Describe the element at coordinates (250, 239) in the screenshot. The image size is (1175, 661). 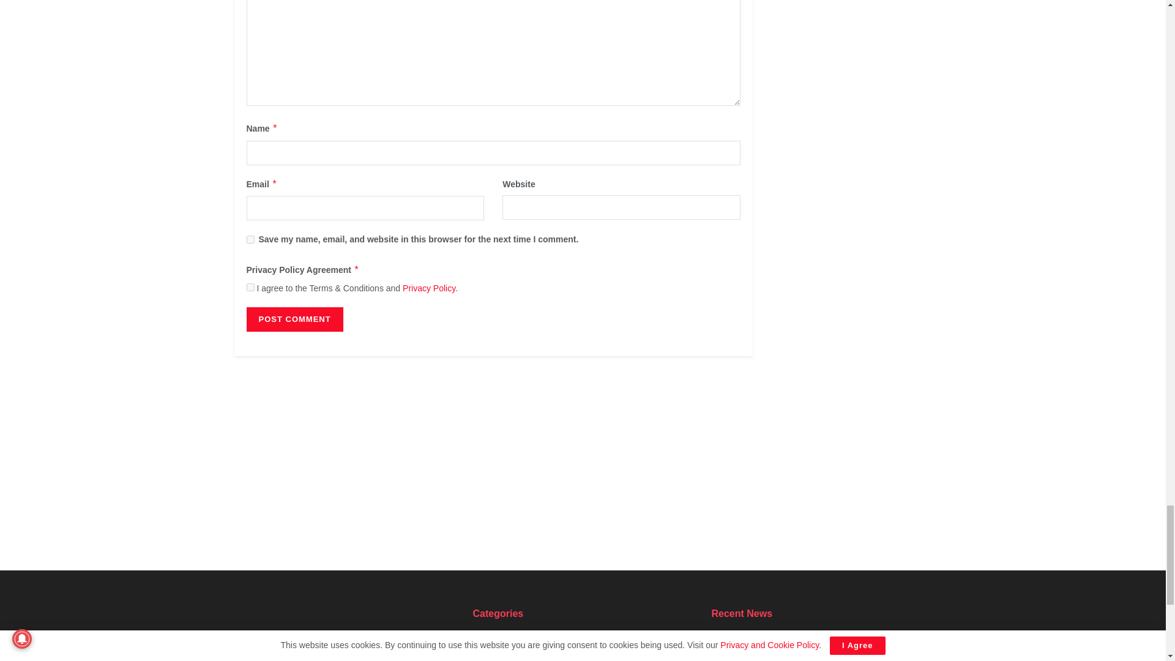
I see `yes` at that location.